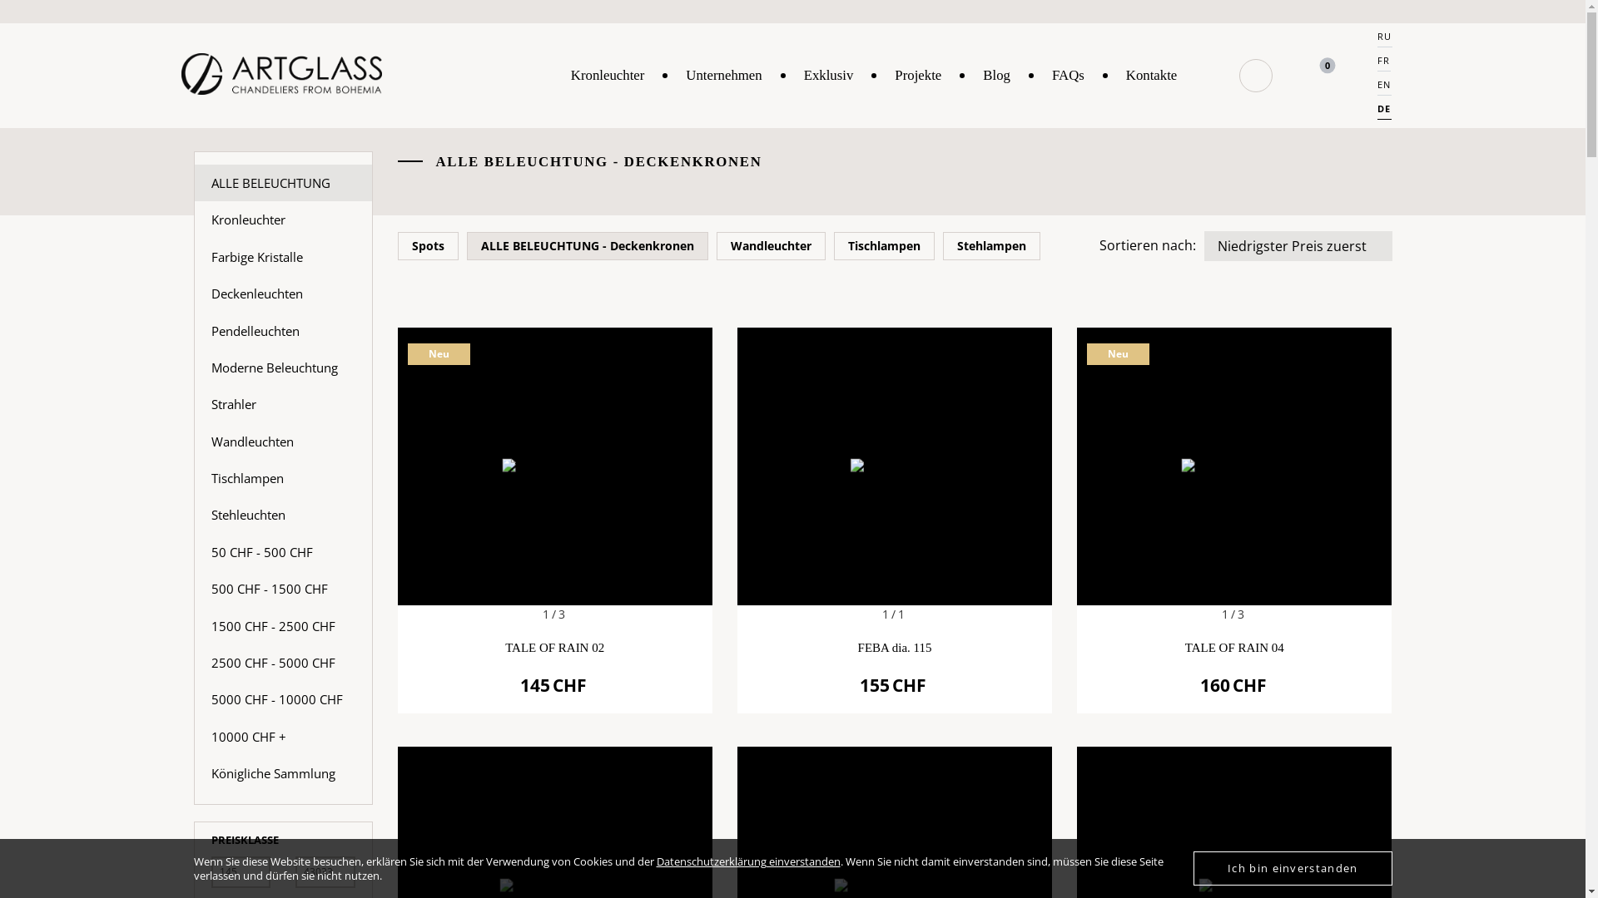 The height and width of the screenshot is (898, 1598). Describe the element at coordinates (1293, 868) in the screenshot. I see `Ich bin einverstanden` at that location.